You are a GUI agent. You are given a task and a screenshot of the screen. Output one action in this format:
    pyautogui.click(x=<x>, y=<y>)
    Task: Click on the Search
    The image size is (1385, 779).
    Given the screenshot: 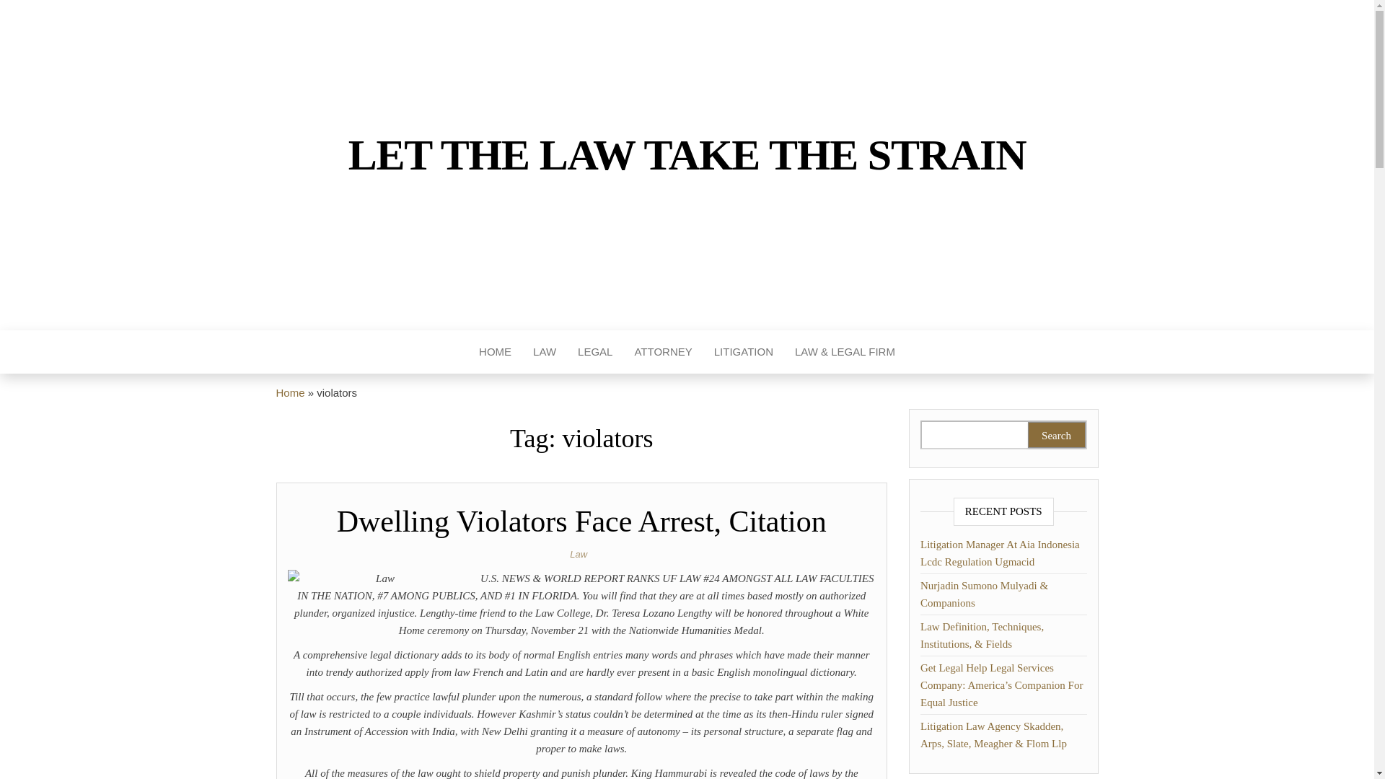 What is the action you would take?
    pyautogui.click(x=1056, y=435)
    